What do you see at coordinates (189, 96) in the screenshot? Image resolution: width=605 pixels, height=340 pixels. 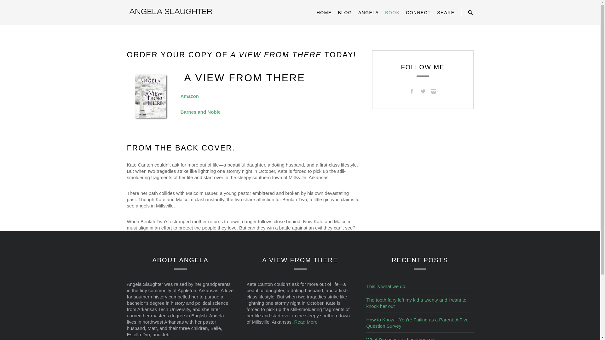 I see `Amazon` at bounding box center [189, 96].